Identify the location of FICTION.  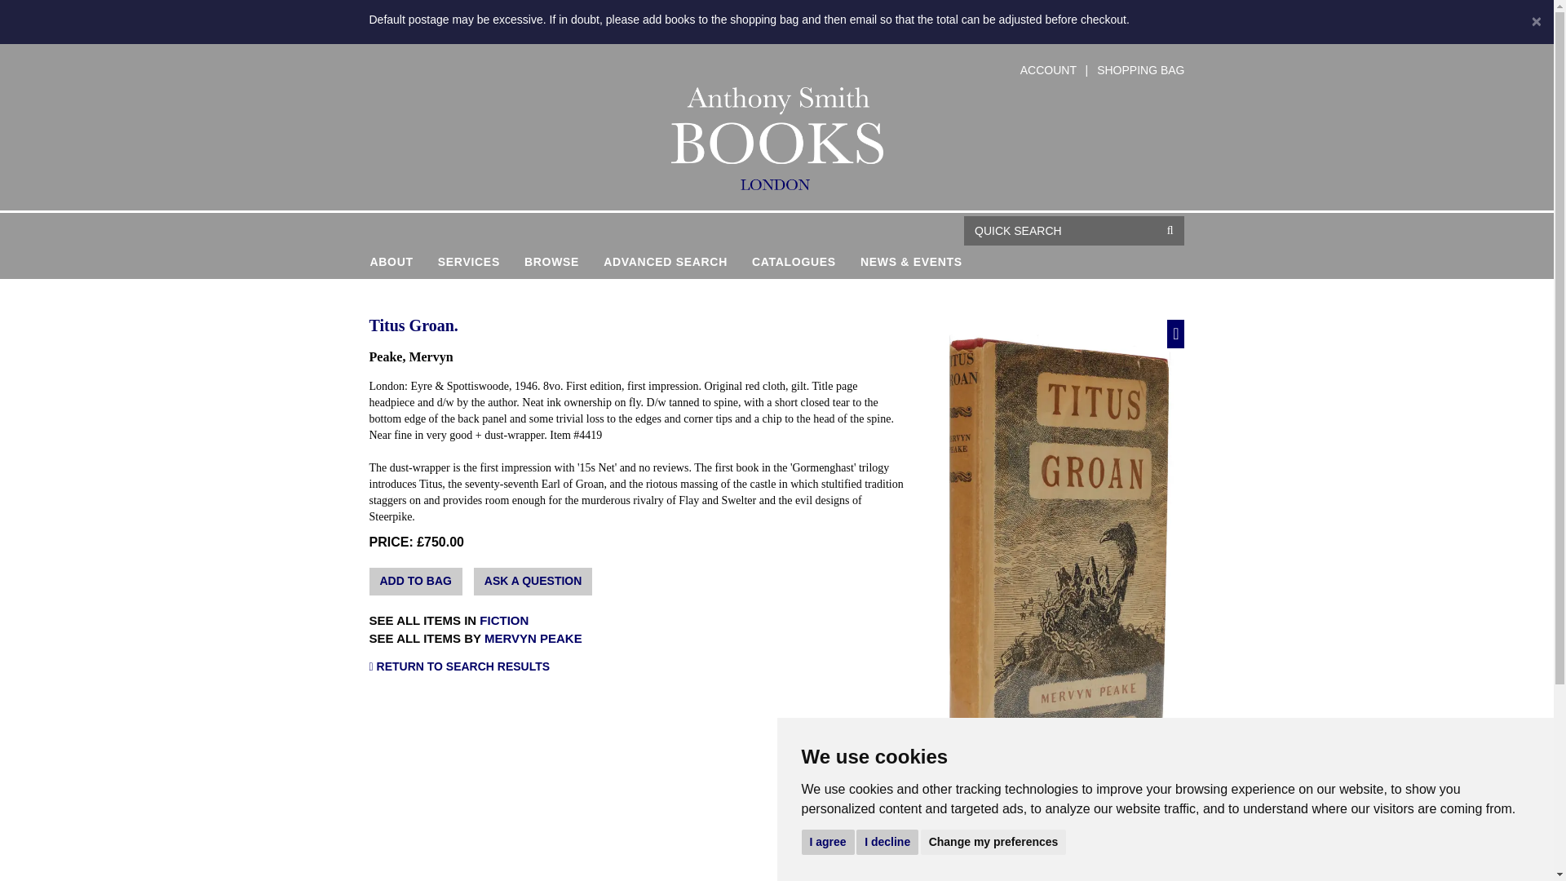
(504, 620).